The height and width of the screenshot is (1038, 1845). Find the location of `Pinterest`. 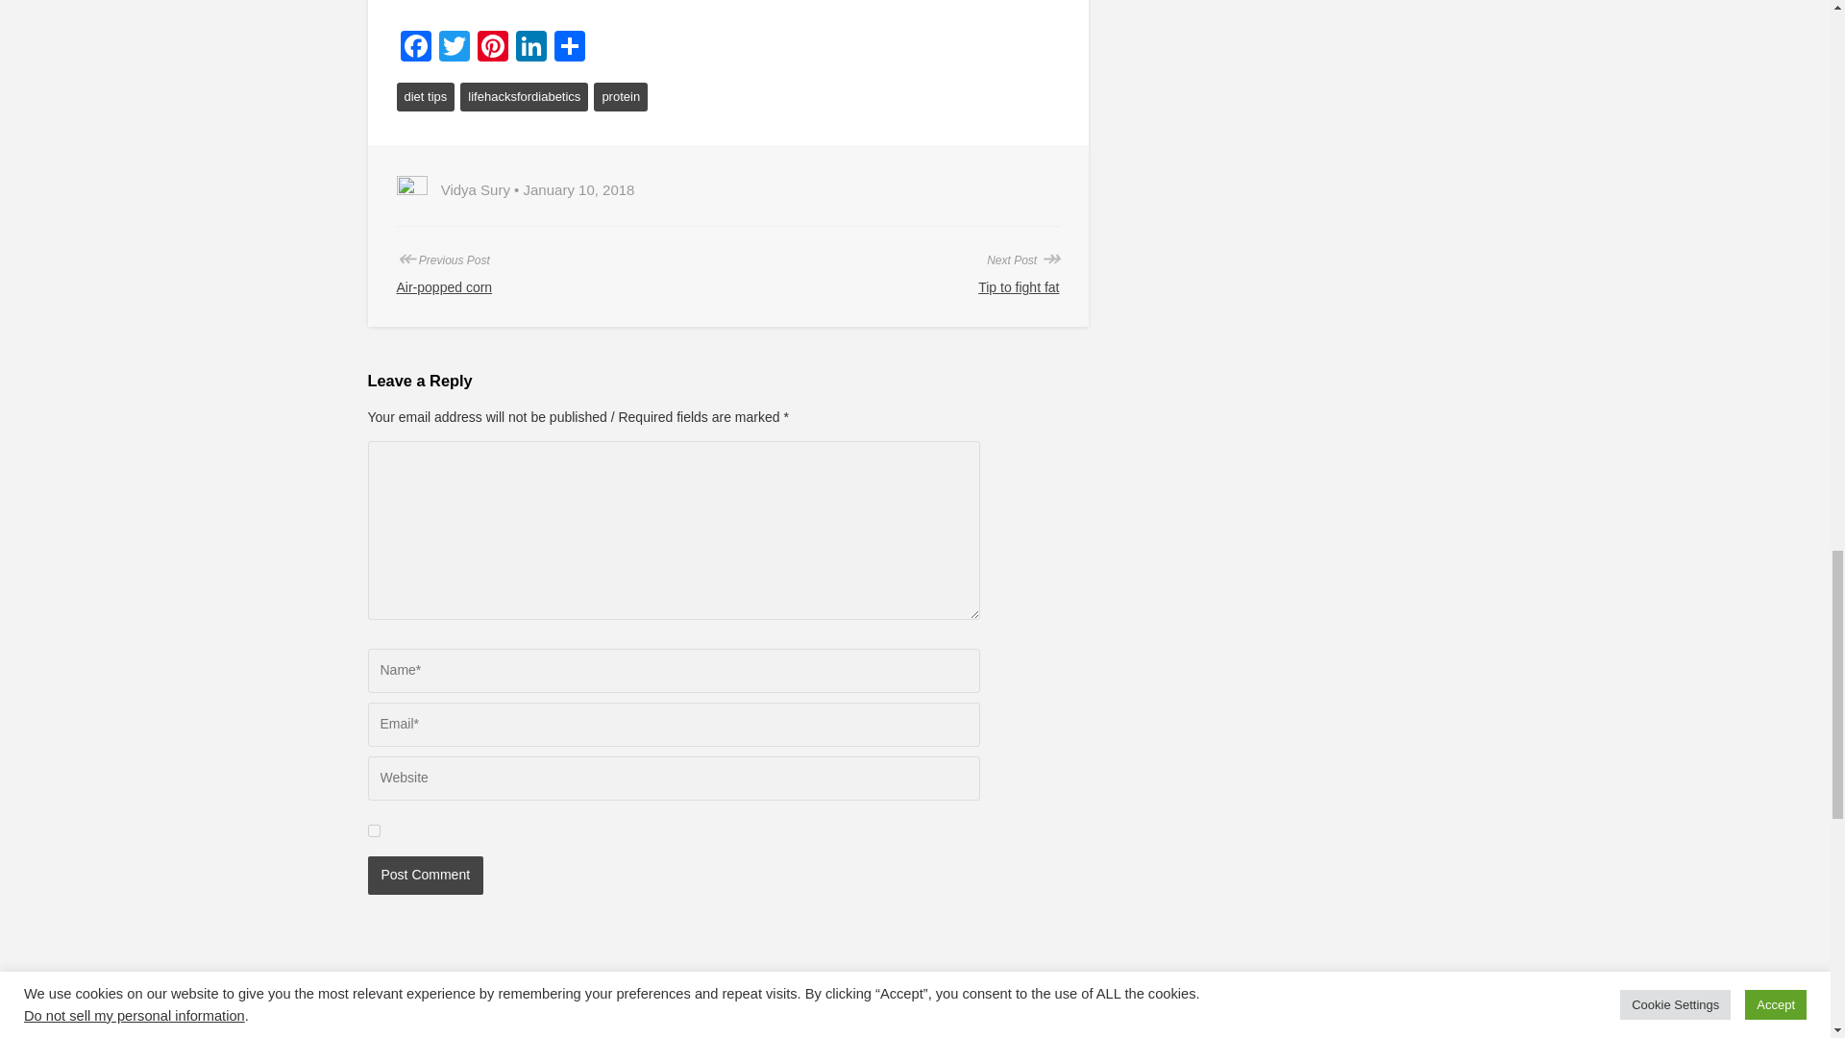

Pinterest is located at coordinates (491, 48).